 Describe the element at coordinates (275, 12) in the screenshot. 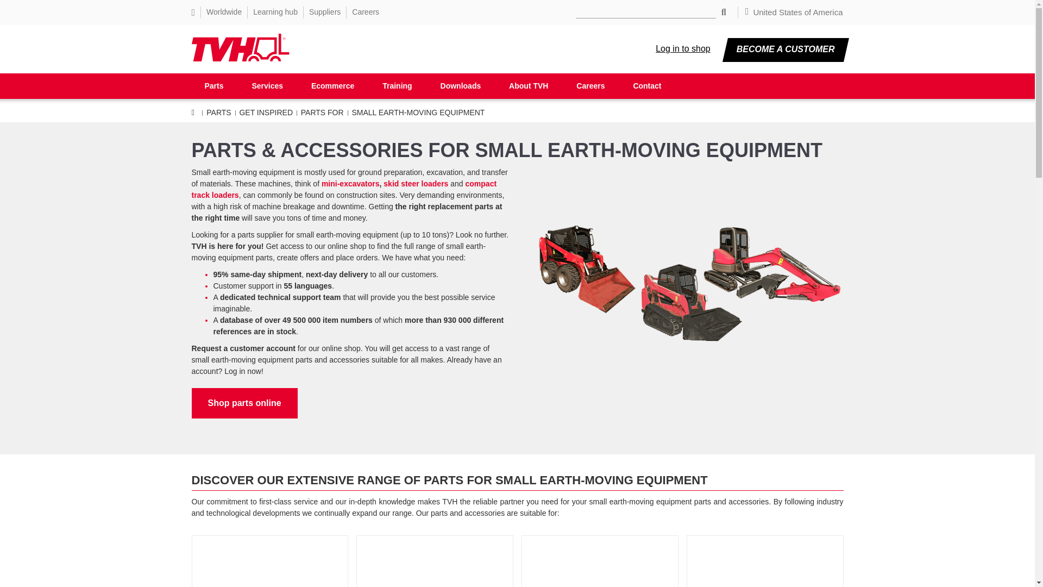

I see `Learning hub` at that location.